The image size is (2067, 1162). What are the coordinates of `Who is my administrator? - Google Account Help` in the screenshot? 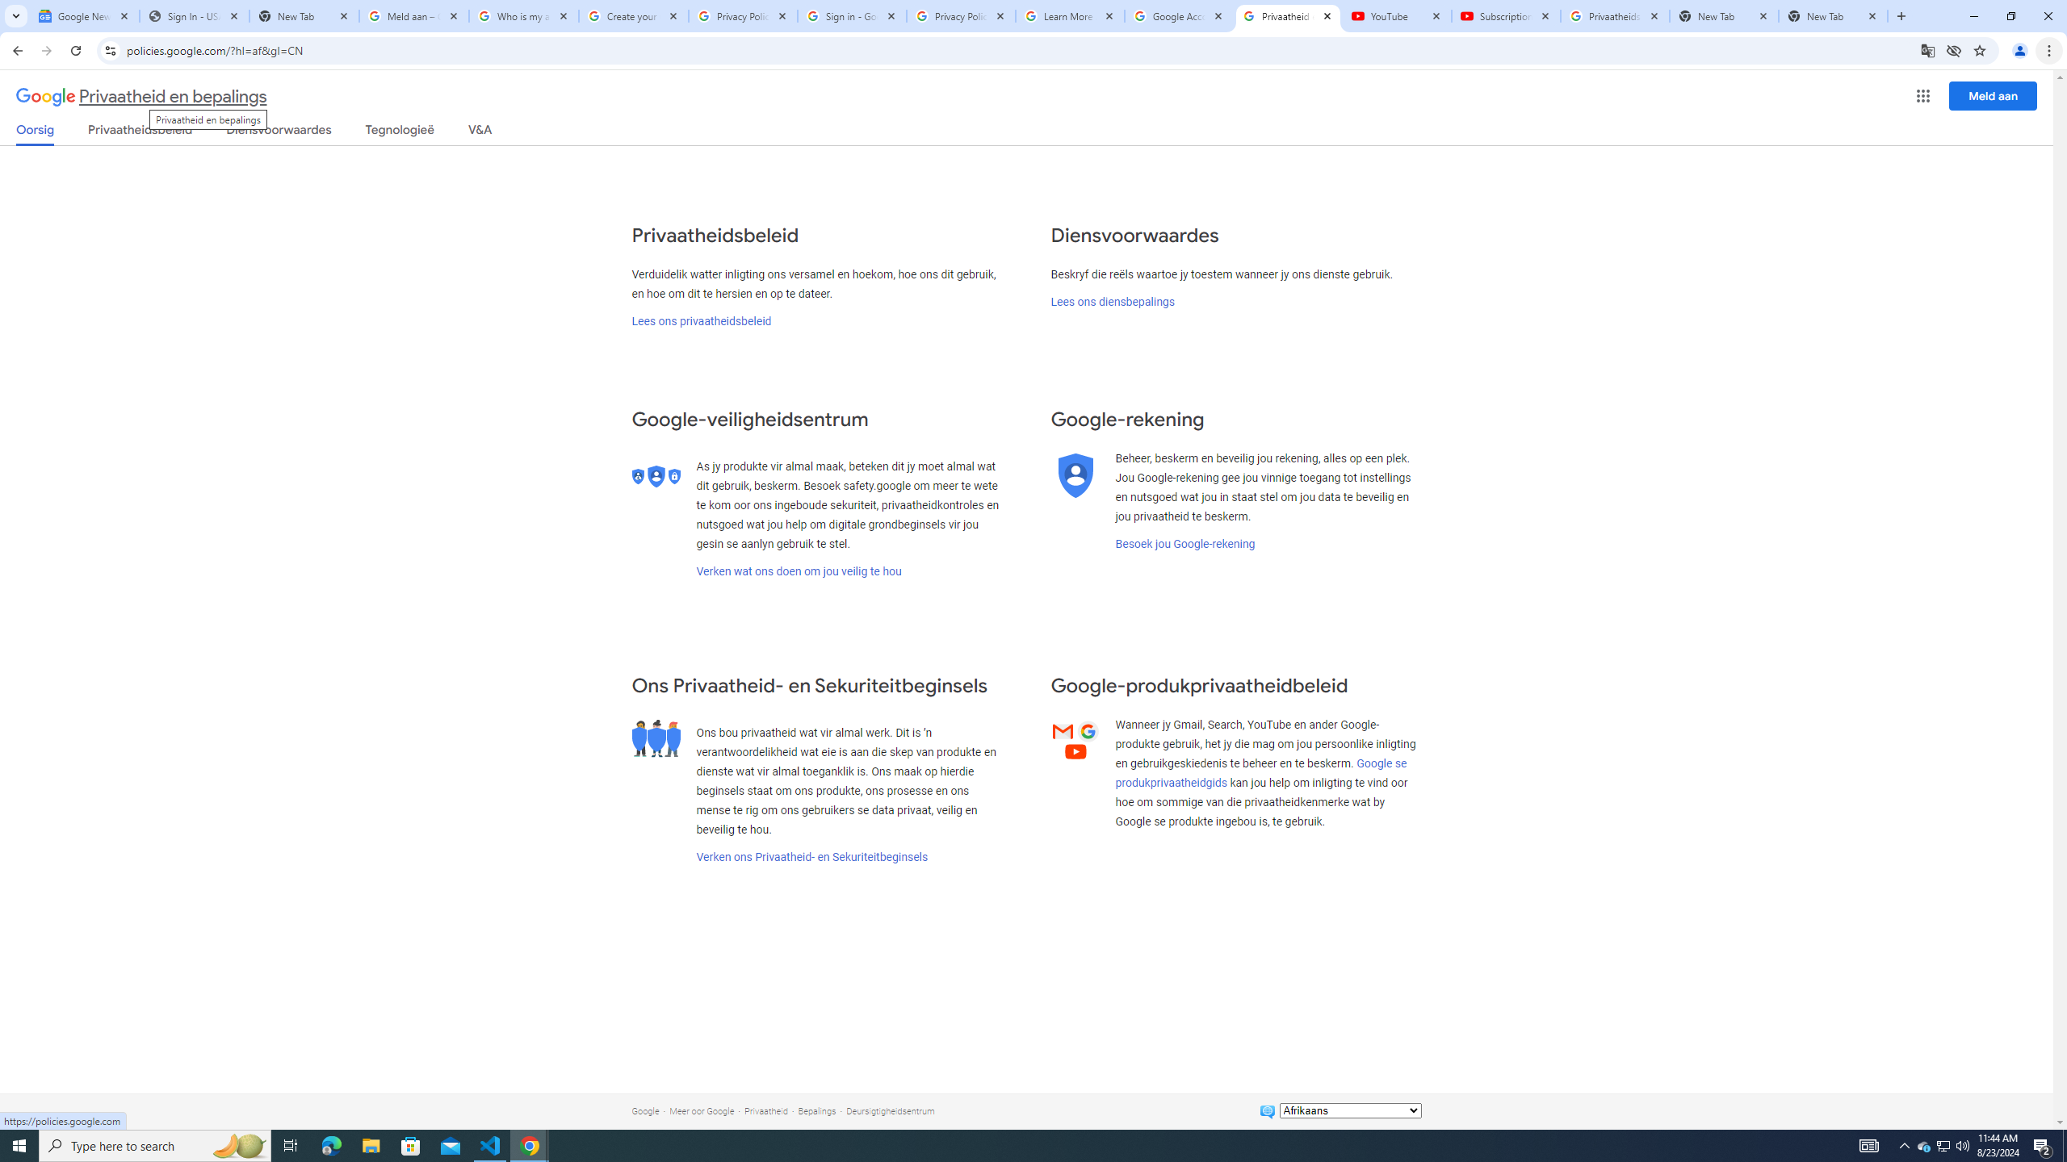 It's located at (523, 16).